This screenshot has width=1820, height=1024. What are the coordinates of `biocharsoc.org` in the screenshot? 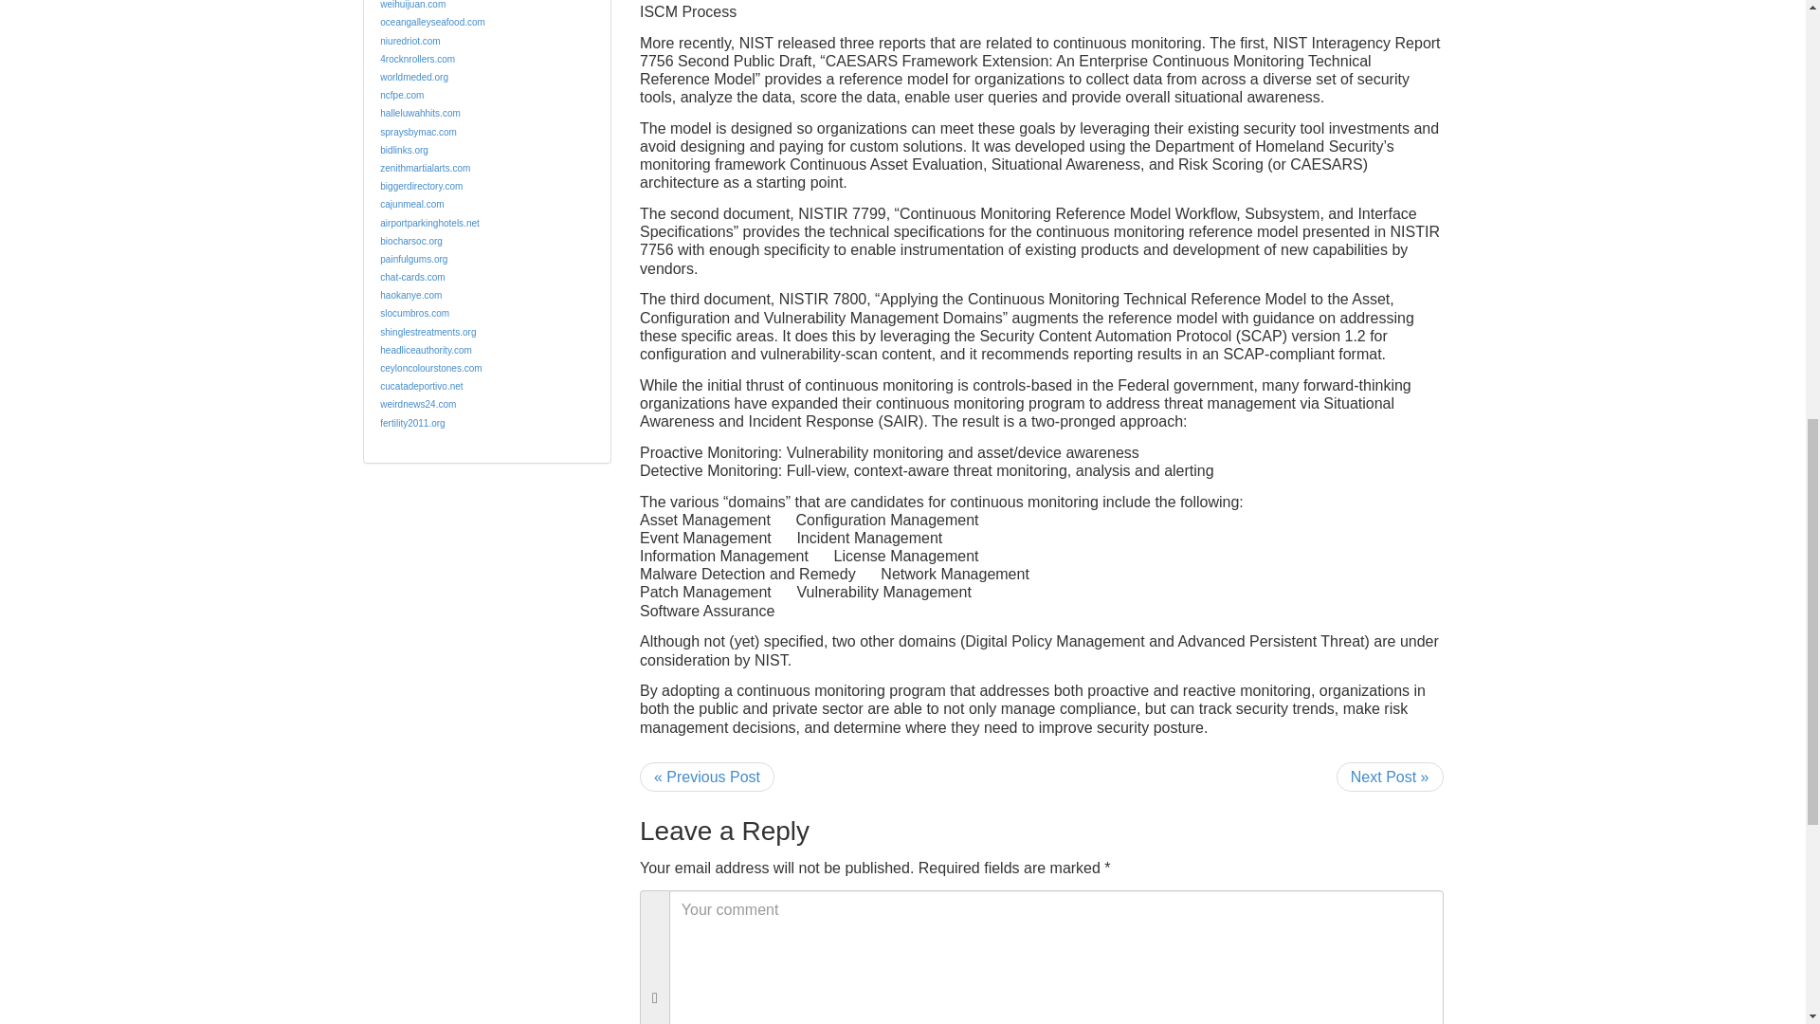 It's located at (411, 241).